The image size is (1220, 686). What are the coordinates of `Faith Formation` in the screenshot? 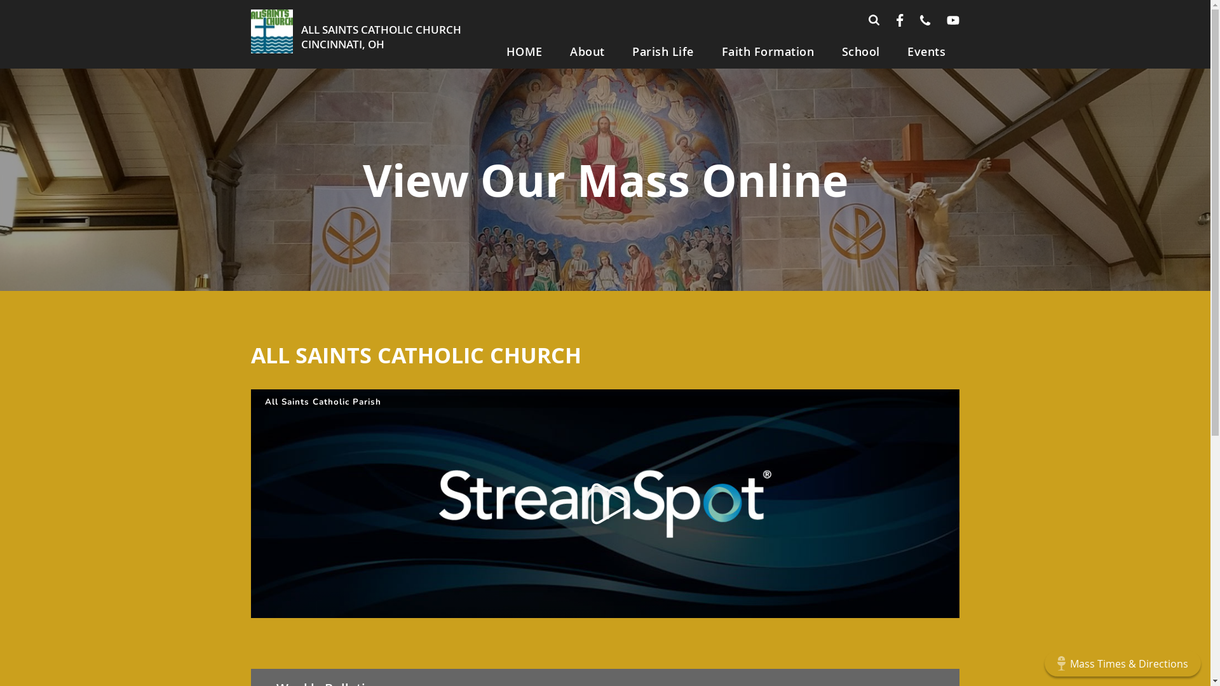 It's located at (768, 52).